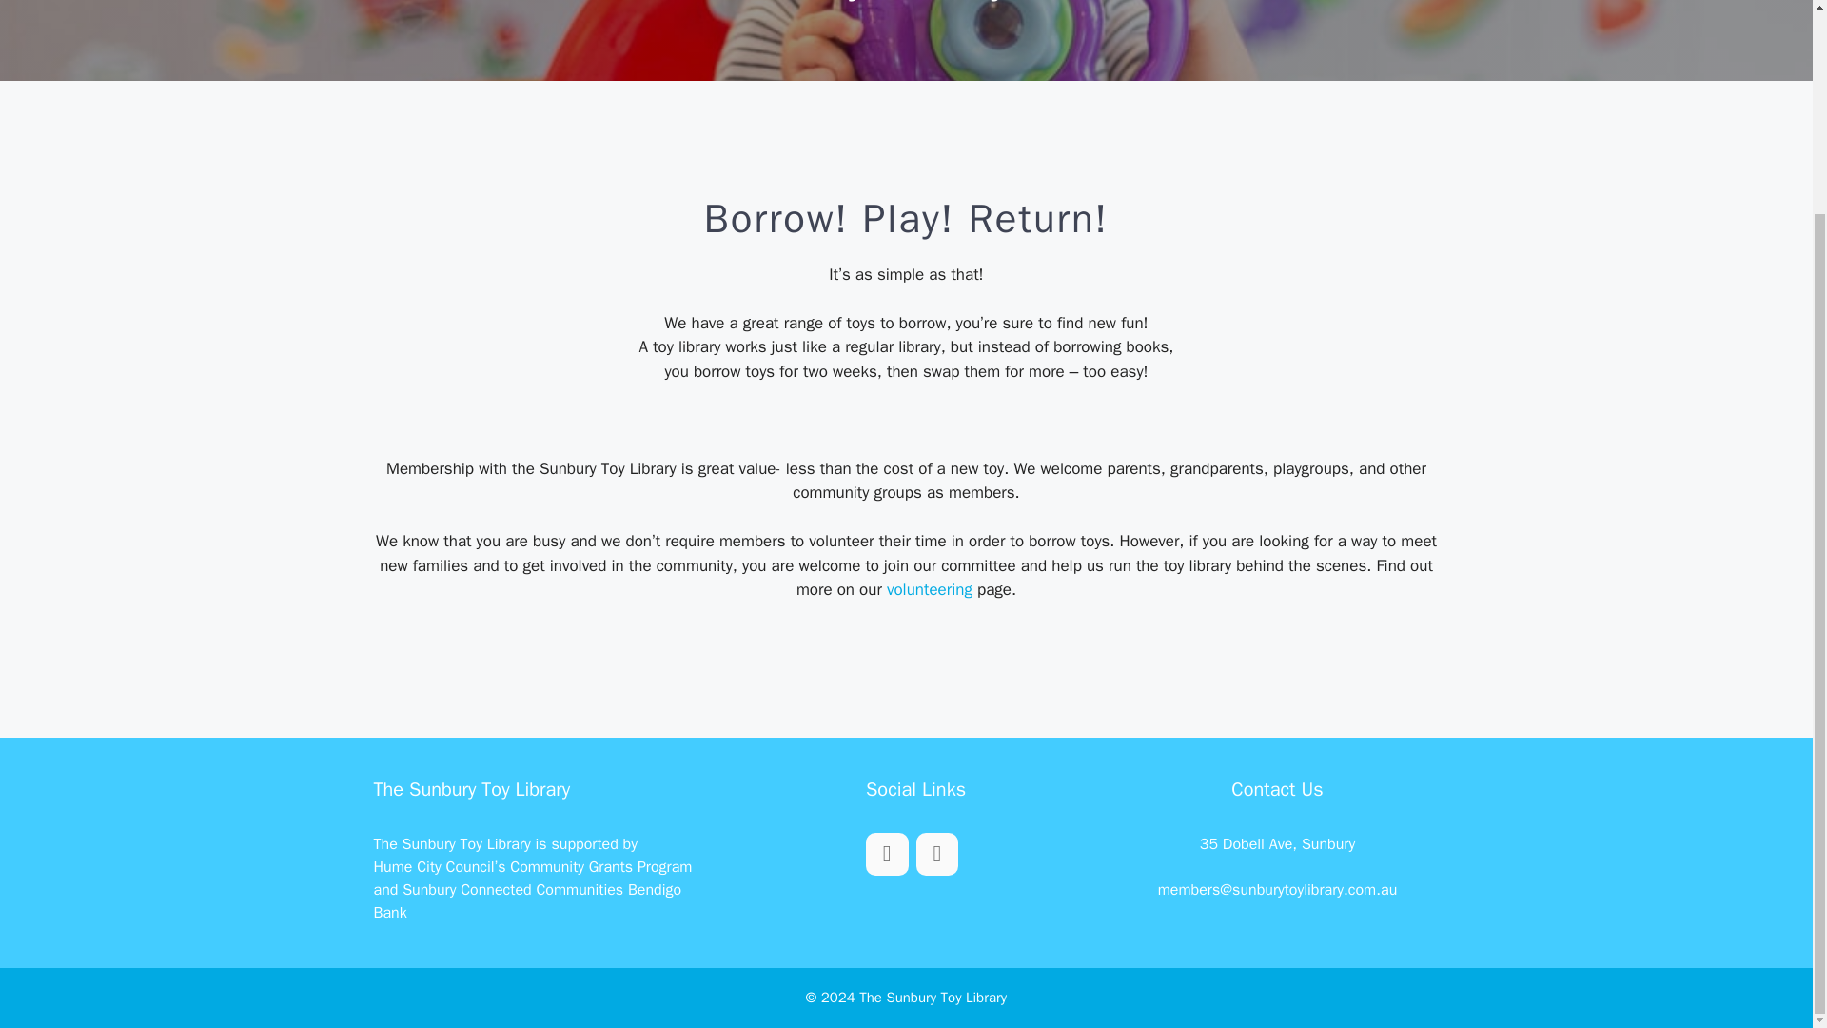  I want to click on Facebook, so click(936, 854).